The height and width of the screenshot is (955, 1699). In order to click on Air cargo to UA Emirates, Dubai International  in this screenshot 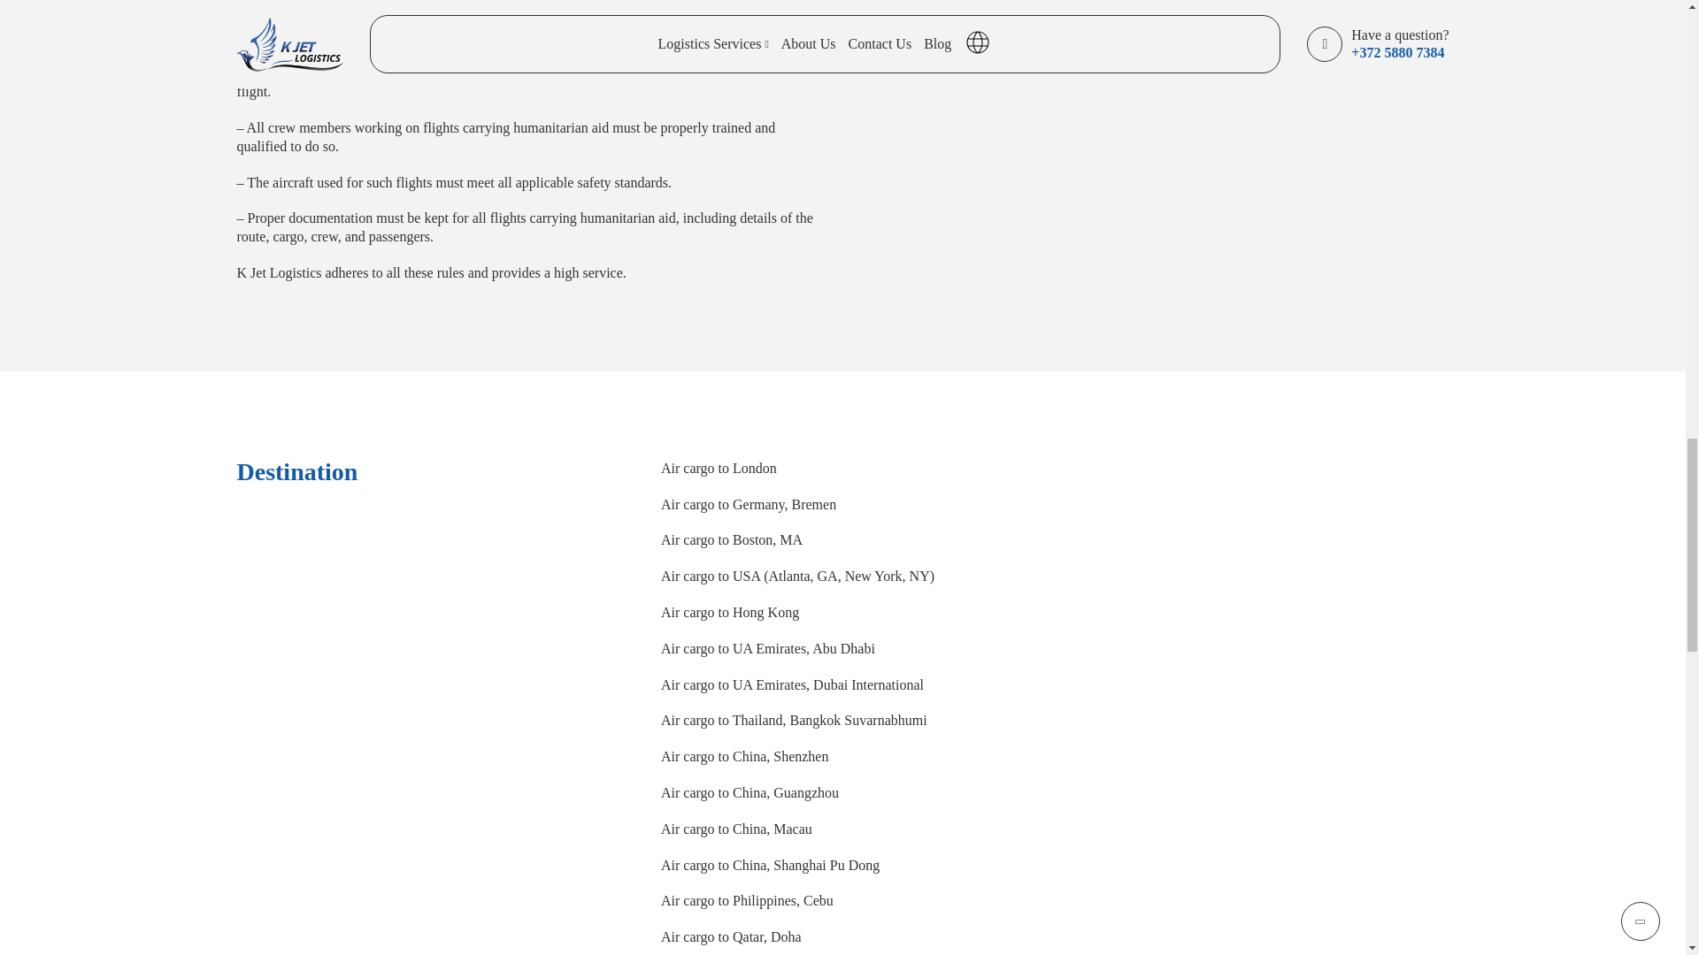, I will do `click(794, 684)`.